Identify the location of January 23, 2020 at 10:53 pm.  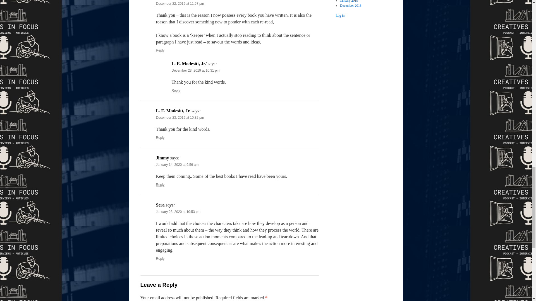
(178, 212).